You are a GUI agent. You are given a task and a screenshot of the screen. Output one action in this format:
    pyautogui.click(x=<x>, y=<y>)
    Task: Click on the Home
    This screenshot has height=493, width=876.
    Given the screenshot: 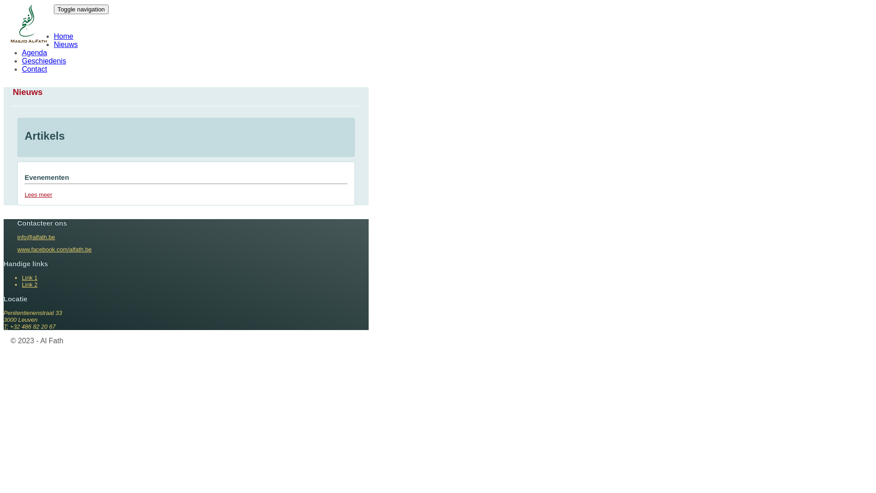 What is the action you would take?
    pyautogui.click(x=64, y=29)
    